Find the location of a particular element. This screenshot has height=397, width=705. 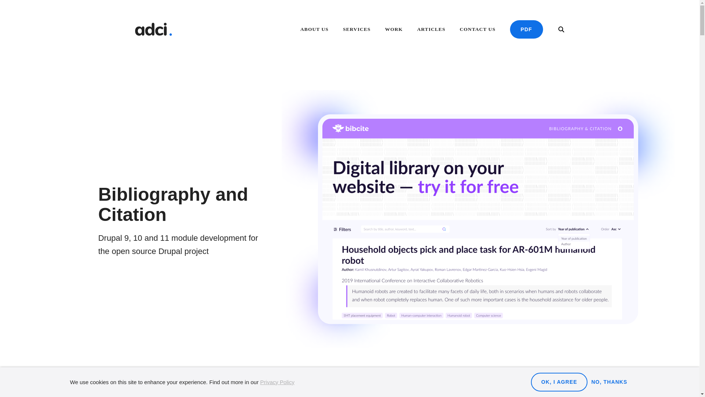

CONTACT US is located at coordinates (477, 30).